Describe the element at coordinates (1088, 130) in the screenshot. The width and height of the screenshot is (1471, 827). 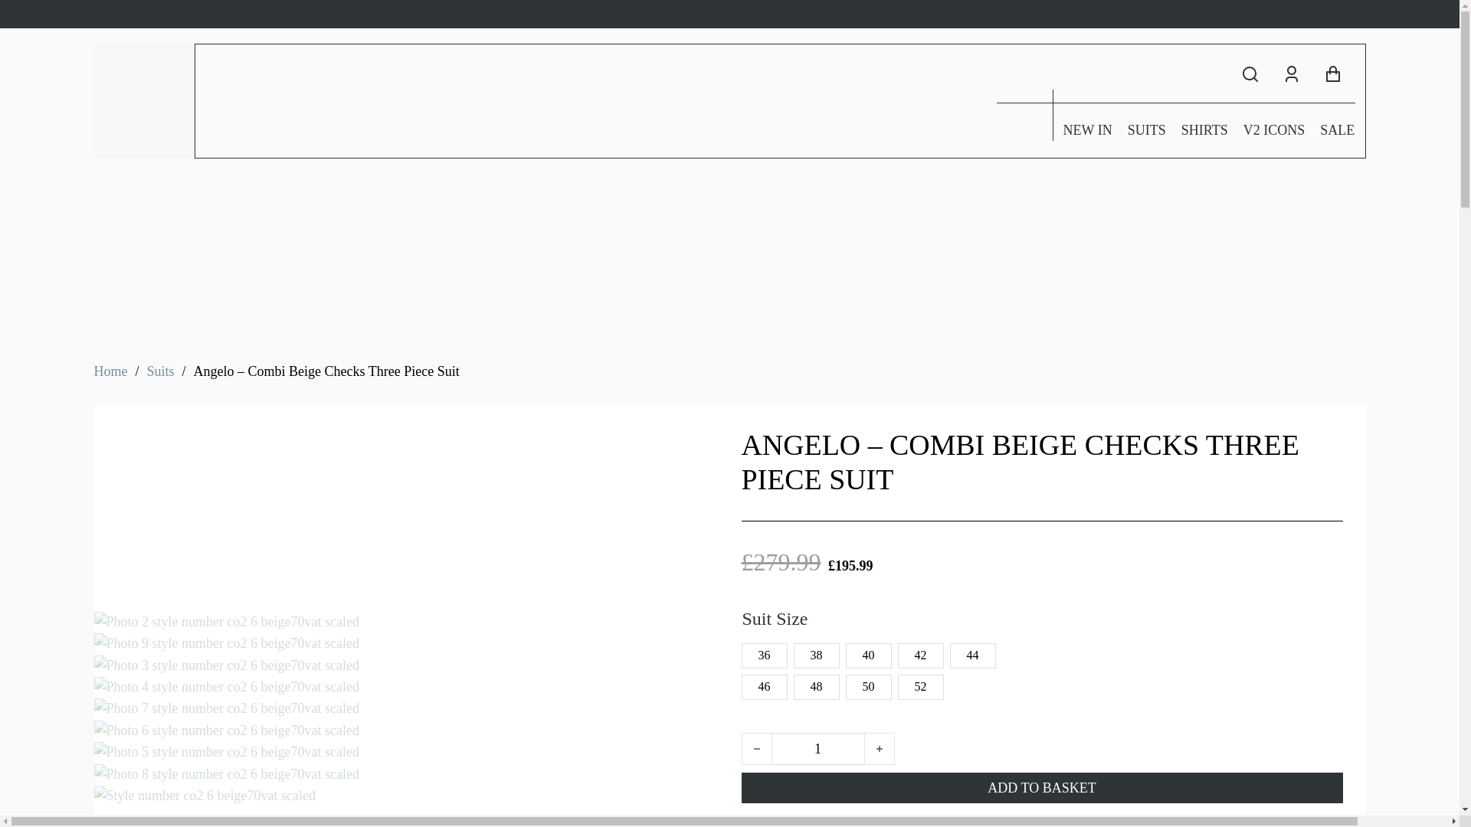
I see `NEW IN` at that location.